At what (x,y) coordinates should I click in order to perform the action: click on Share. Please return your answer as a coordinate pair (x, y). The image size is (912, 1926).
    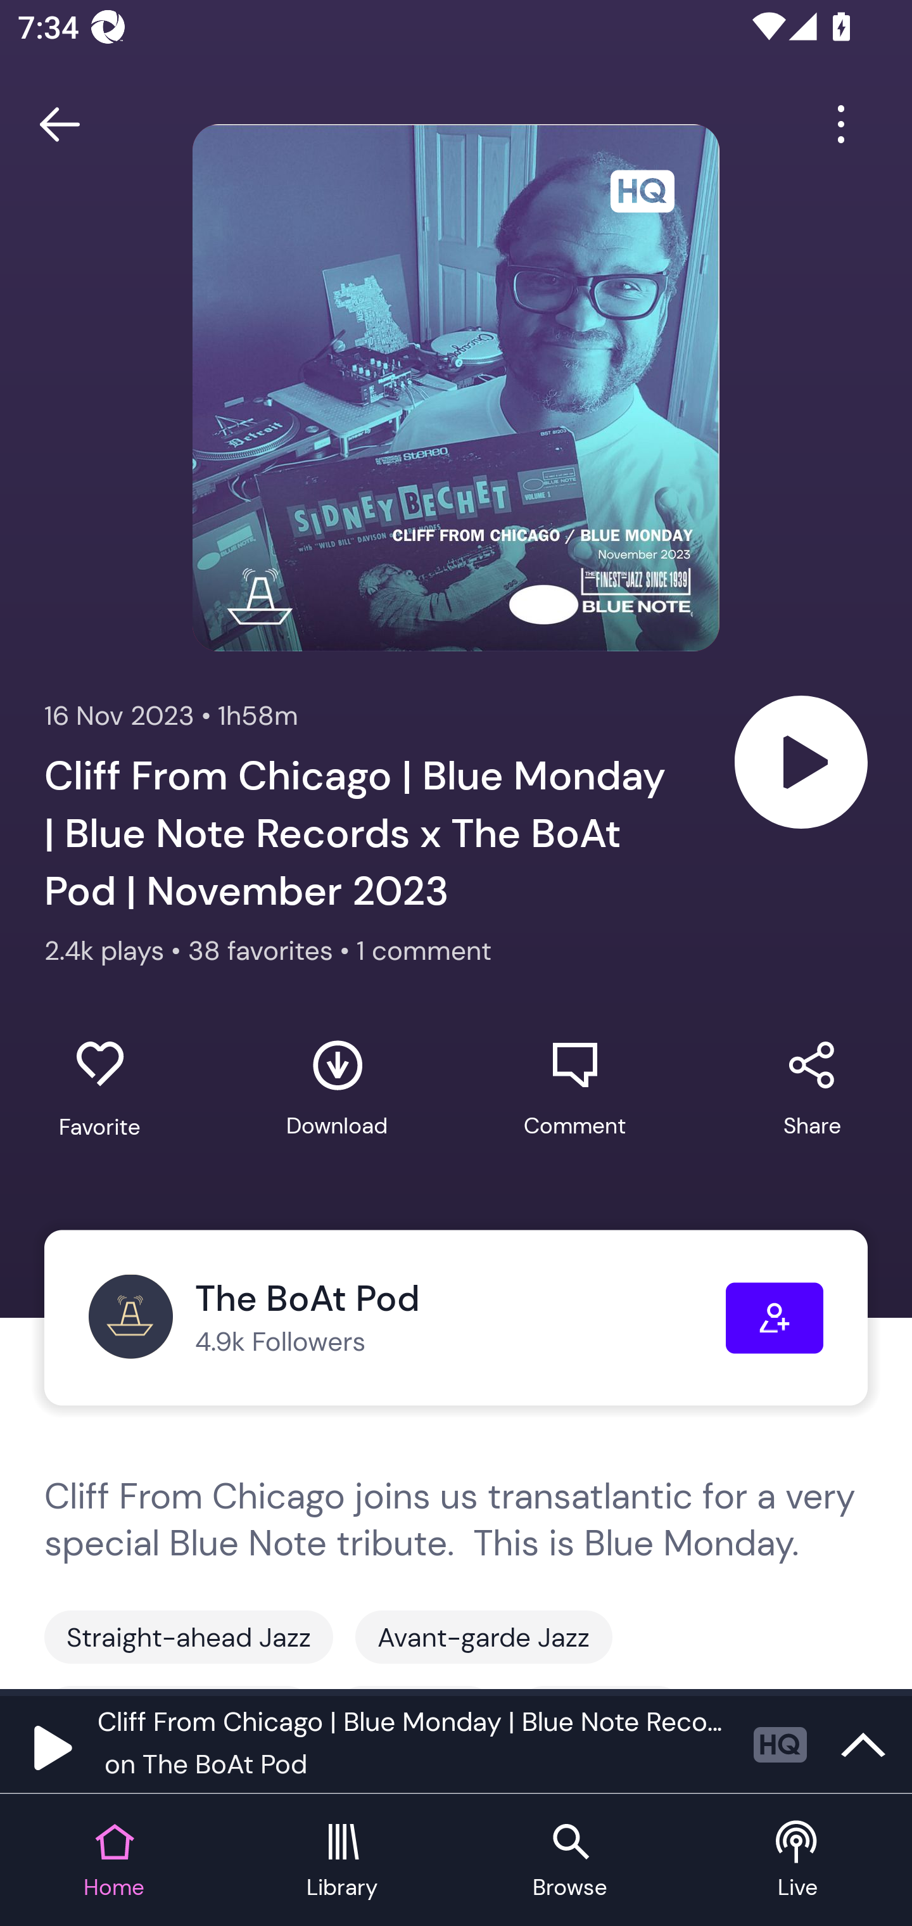
    Looking at the image, I should click on (812, 1088).